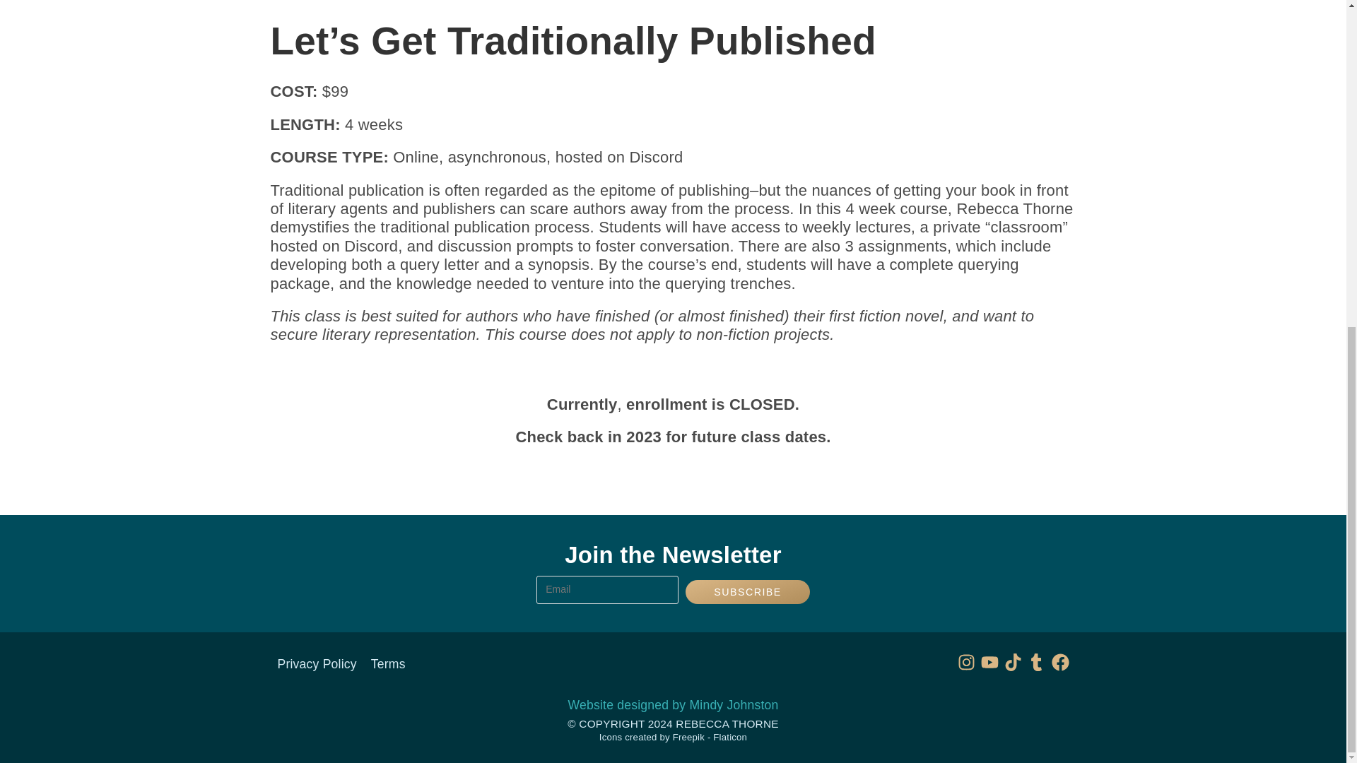  What do you see at coordinates (748, 592) in the screenshot?
I see `SUBSCRIBE` at bounding box center [748, 592].